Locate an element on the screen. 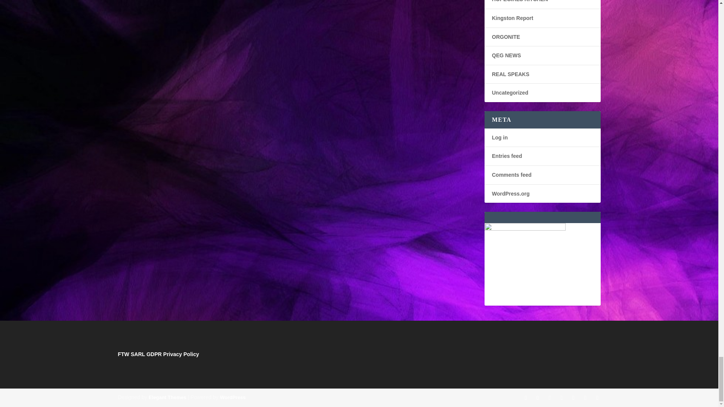 Image resolution: width=724 pixels, height=407 pixels. Latest updates on our QEG technology projects is located at coordinates (506, 55).